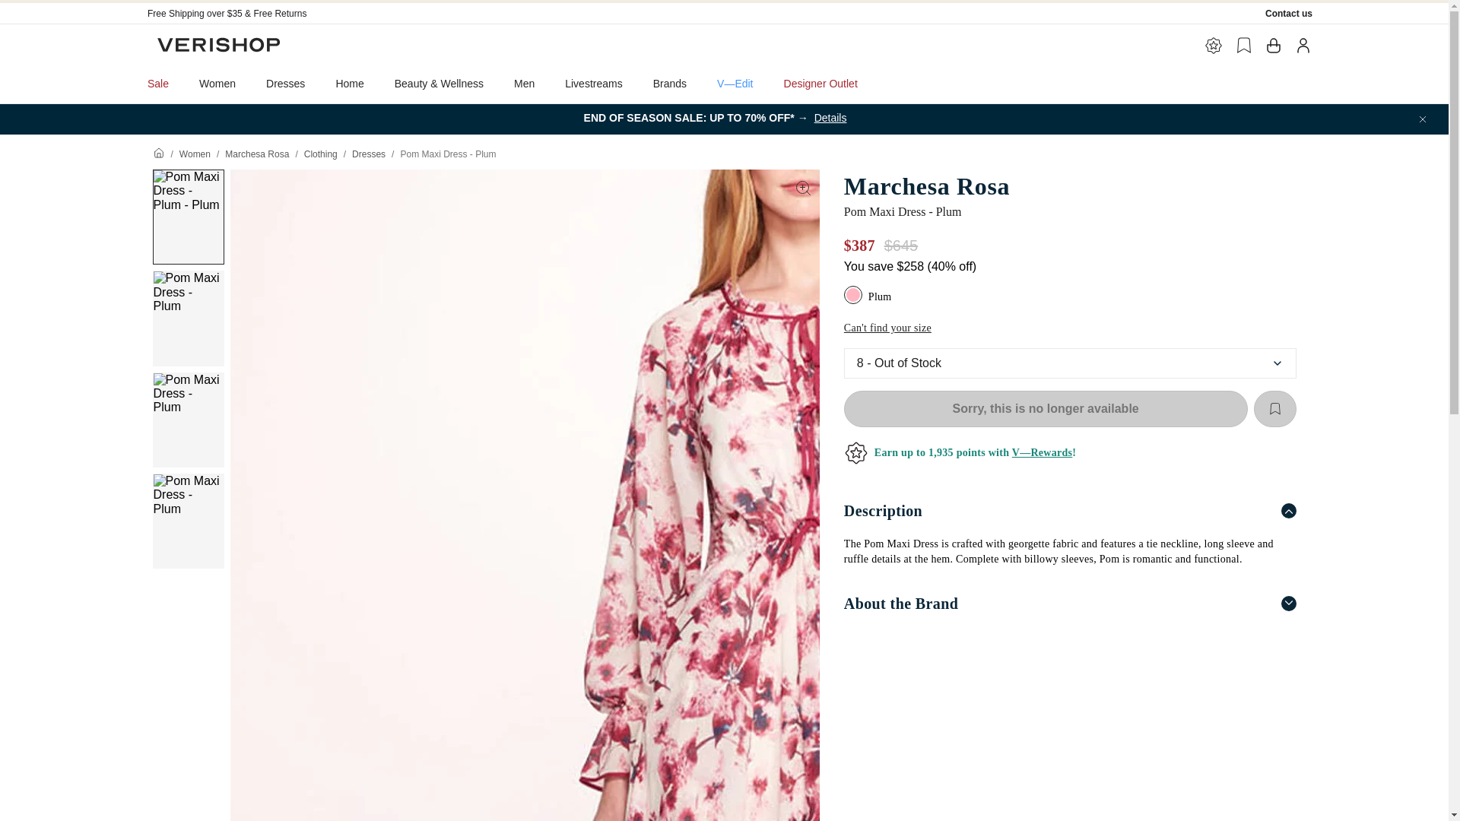 The width and height of the screenshot is (1460, 821). What do you see at coordinates (821, 83) in the screenshot?
I see `Designer Outlet` at bounding box center [821, 83].